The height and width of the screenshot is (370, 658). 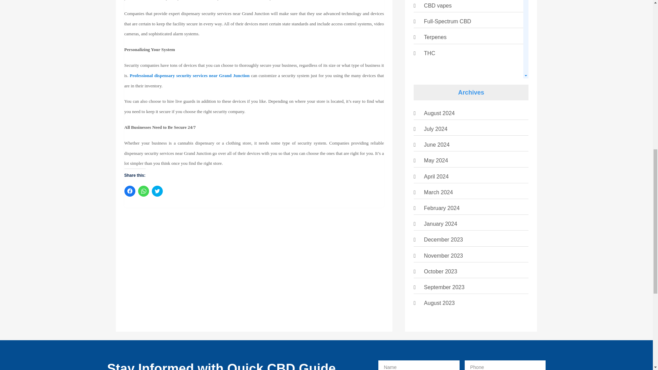 What do you see at coordinates (429, 53) in the screenshot?
I see `THC` at bounding box center [429, 53].